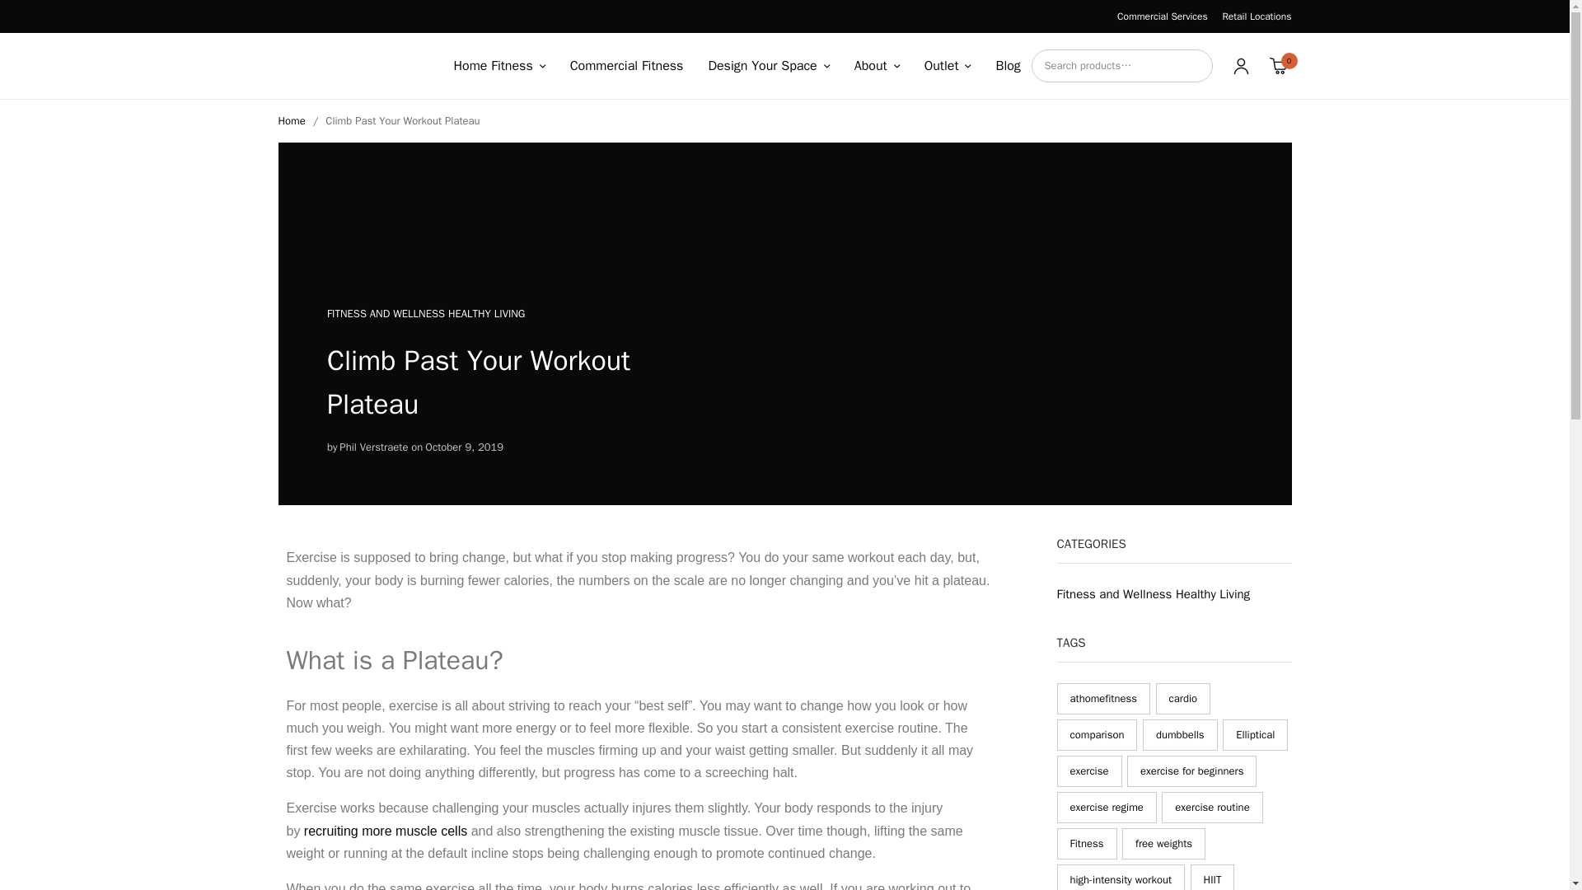  What do you see at coordinates (1256, 16) in the screenshot?
I see `Retail Locations` at bounding box center [1256, 16].